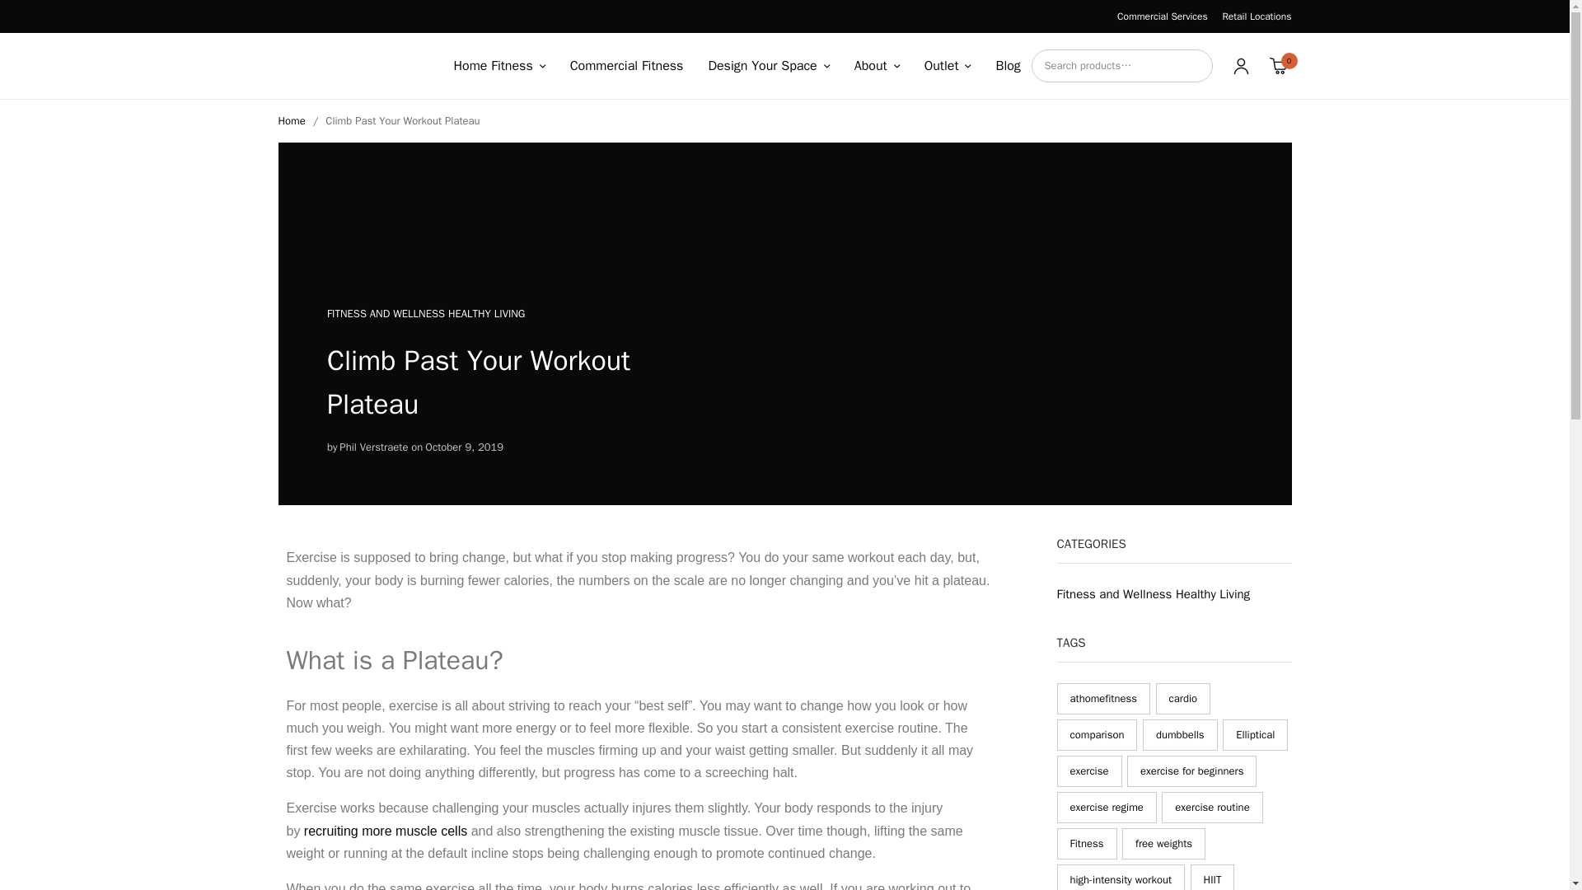  What do you see at coordinates (1256, 16) in the screenshot?
I see `Retail Locations` at bounding box center [1256, 16].